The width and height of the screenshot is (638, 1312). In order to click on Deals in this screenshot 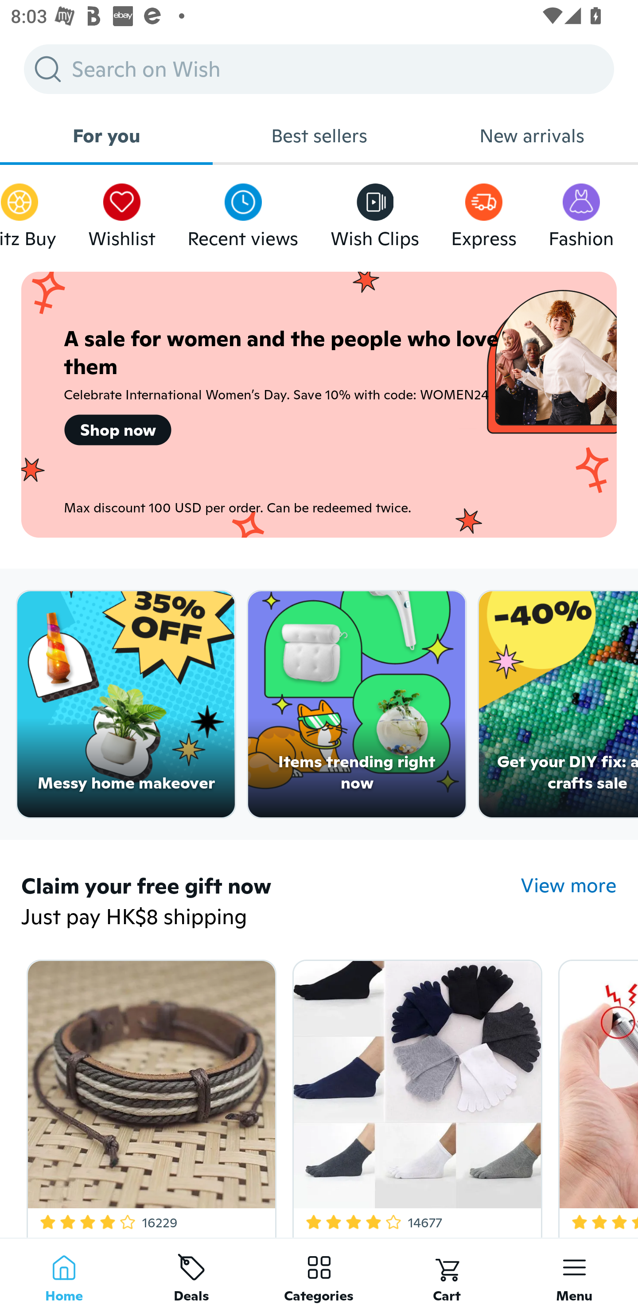, I will do `click(191, 1275)`.